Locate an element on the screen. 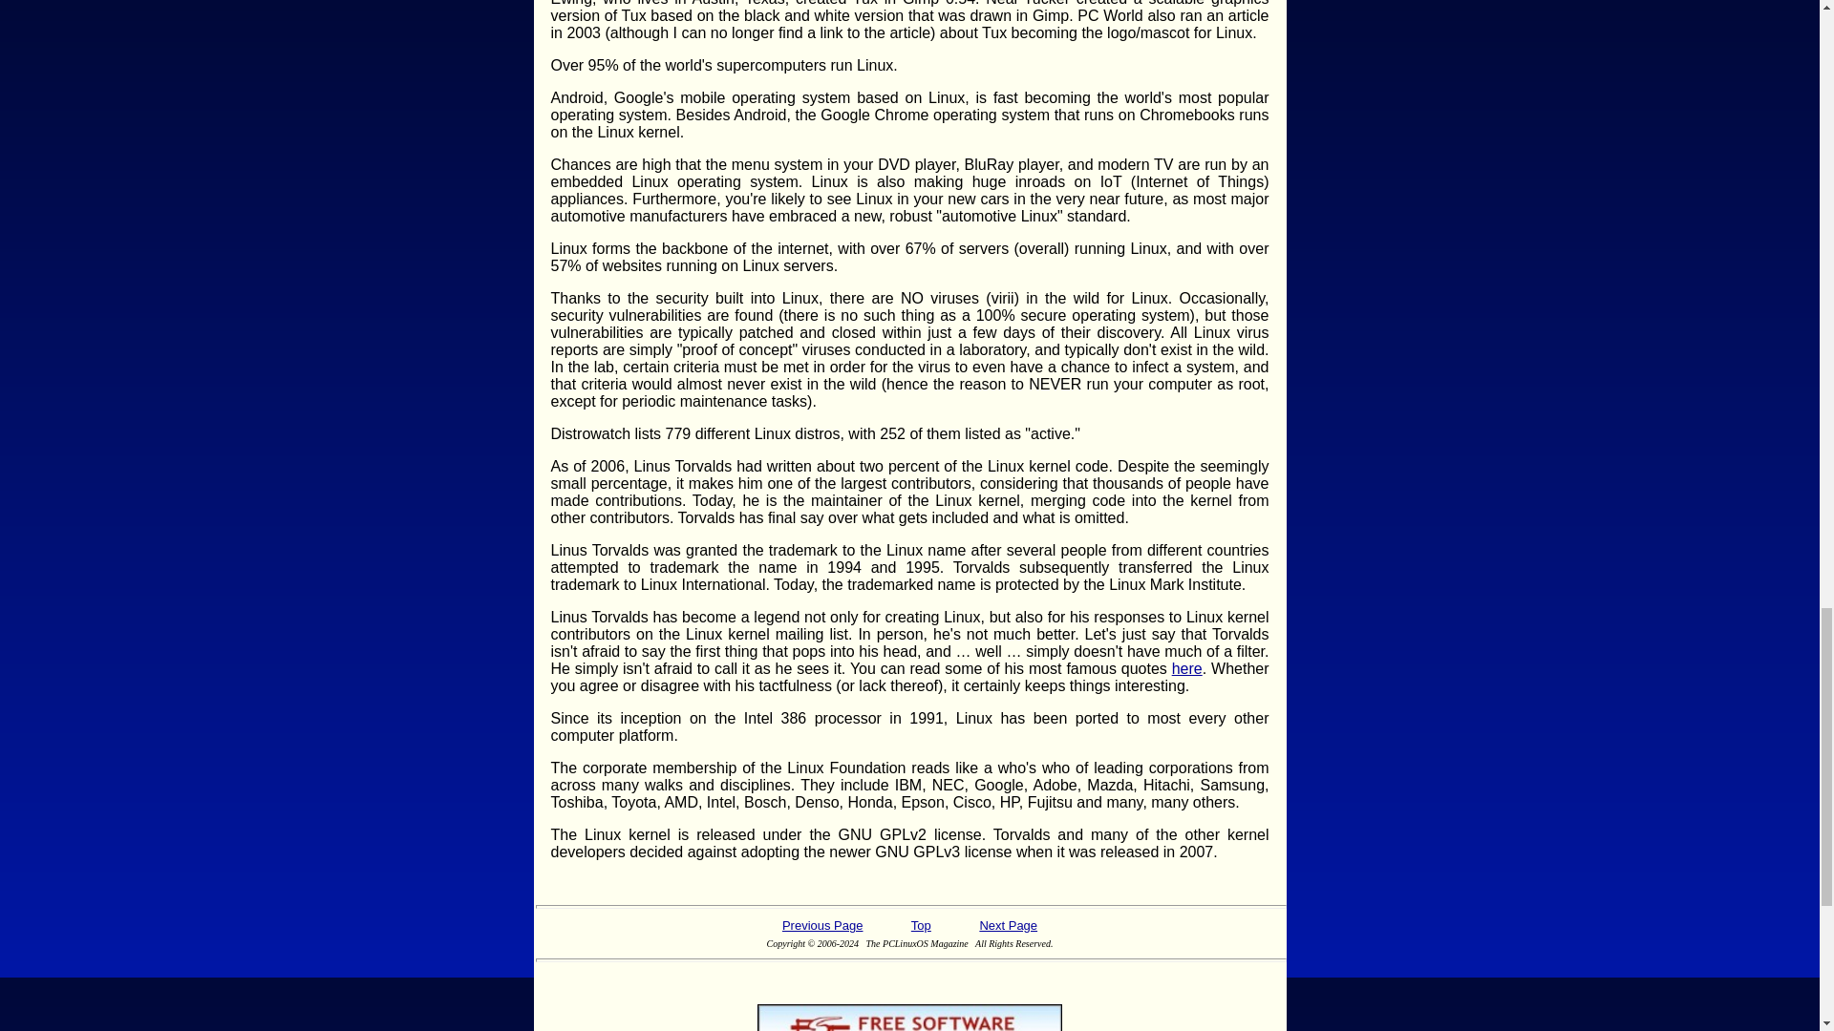 Image resolution: width=1834 pixels, height=1031 pixels. corporate membership is located at coordinates (659, 768).